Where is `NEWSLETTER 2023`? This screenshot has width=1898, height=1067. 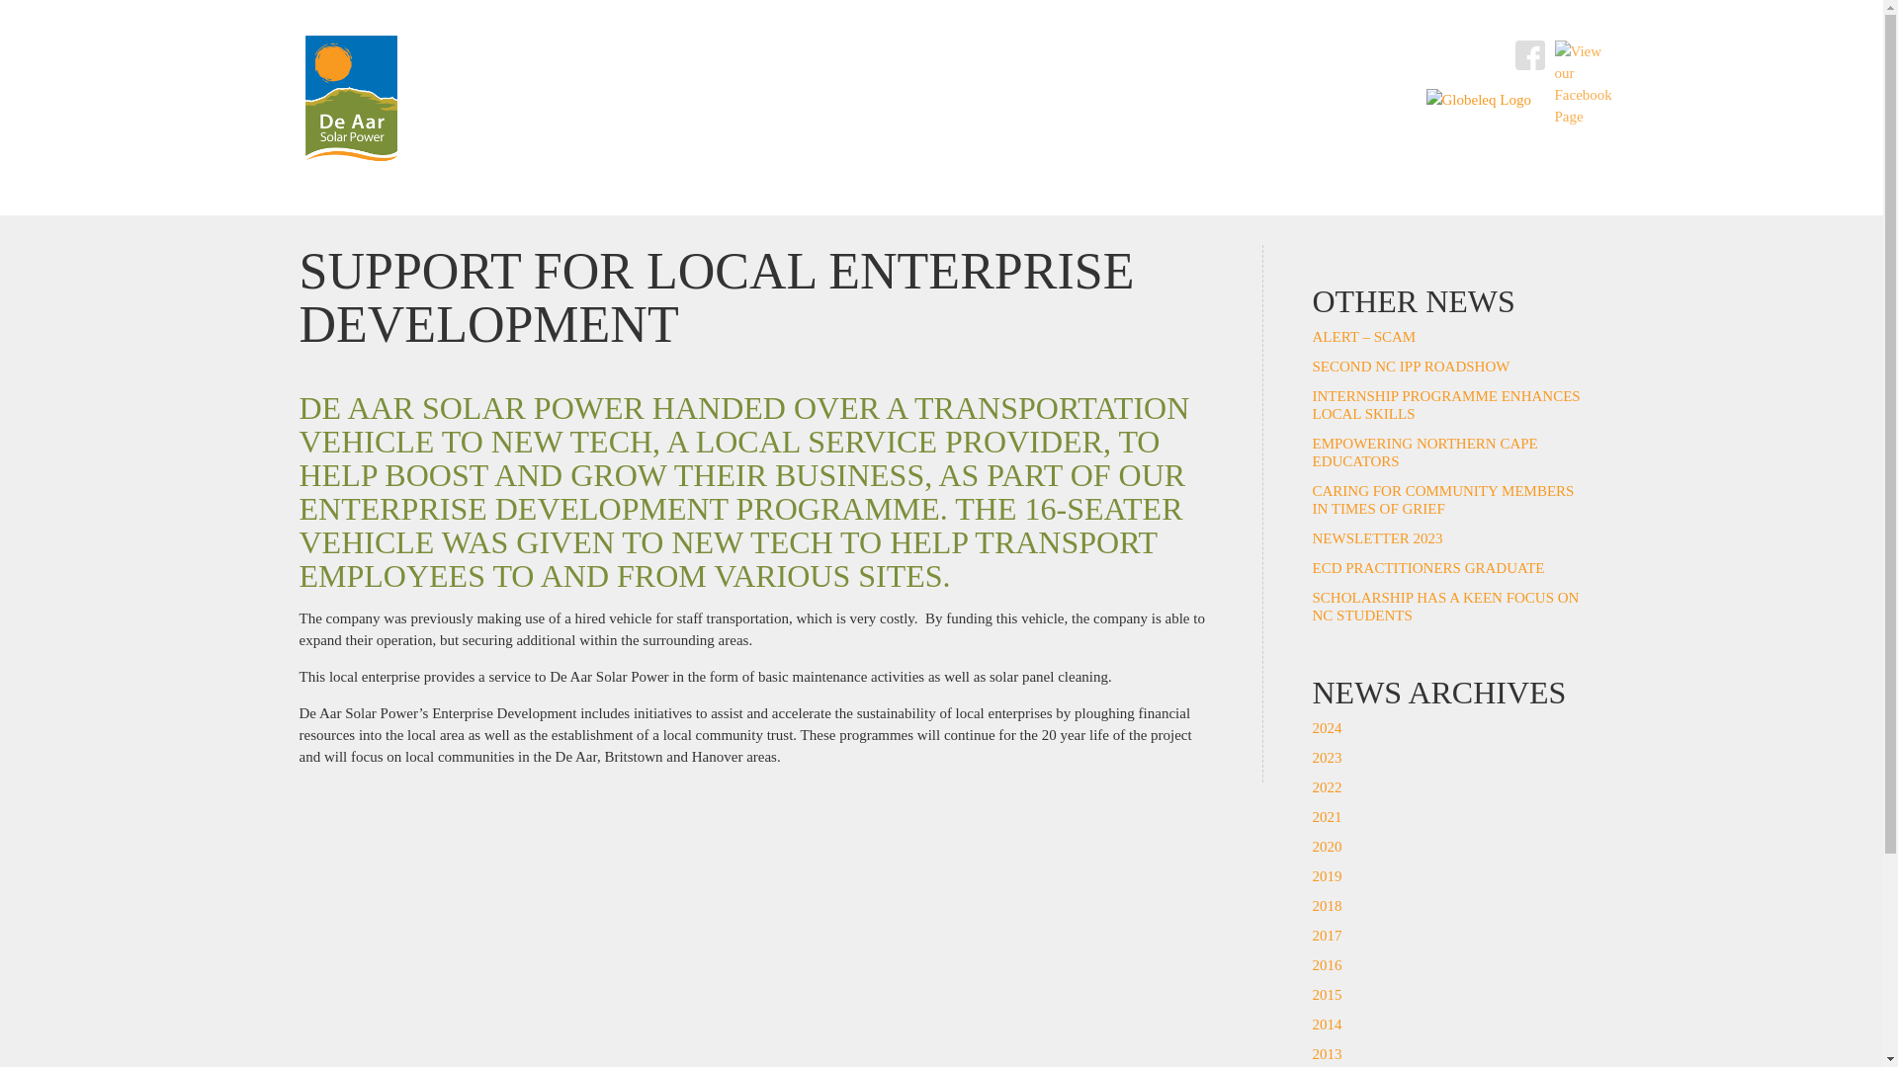
NEWSLETTER 2023 is located at coordinates (1378, 537).